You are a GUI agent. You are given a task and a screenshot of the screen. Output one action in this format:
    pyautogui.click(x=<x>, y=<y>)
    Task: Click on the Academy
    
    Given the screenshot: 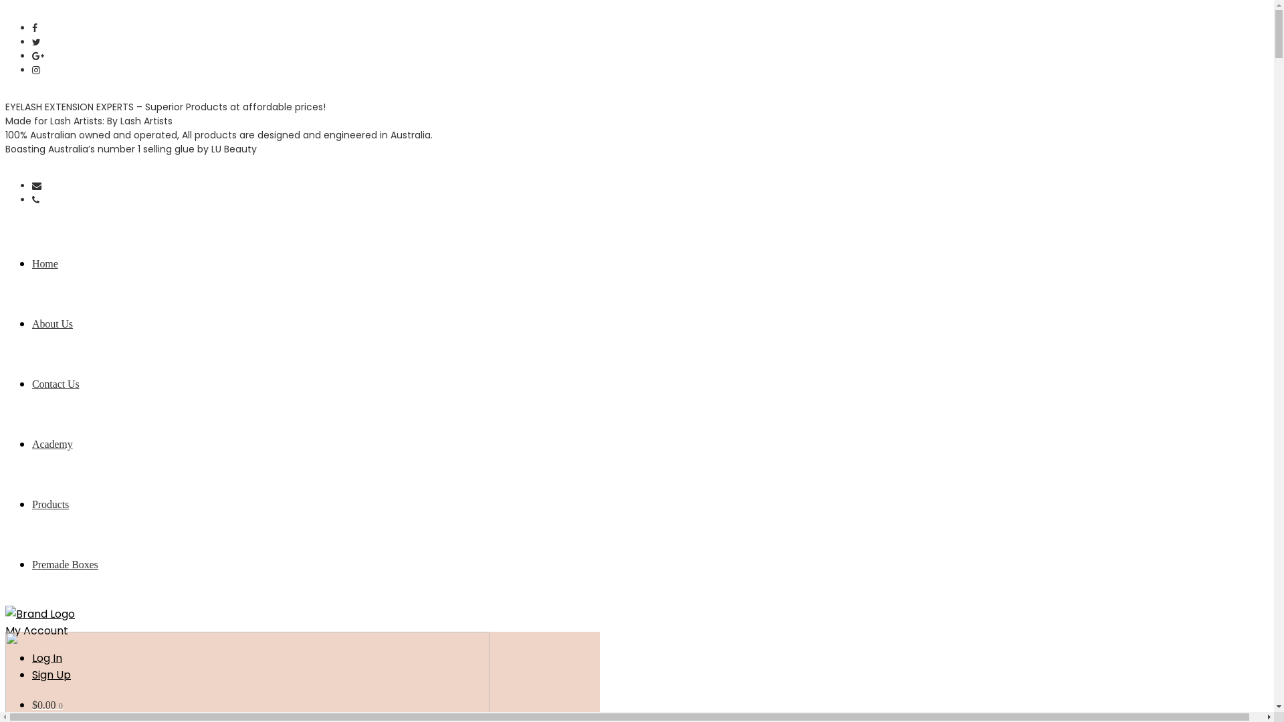 What is the action you would take?
    pyautogui.click(x=410, y=457)
    